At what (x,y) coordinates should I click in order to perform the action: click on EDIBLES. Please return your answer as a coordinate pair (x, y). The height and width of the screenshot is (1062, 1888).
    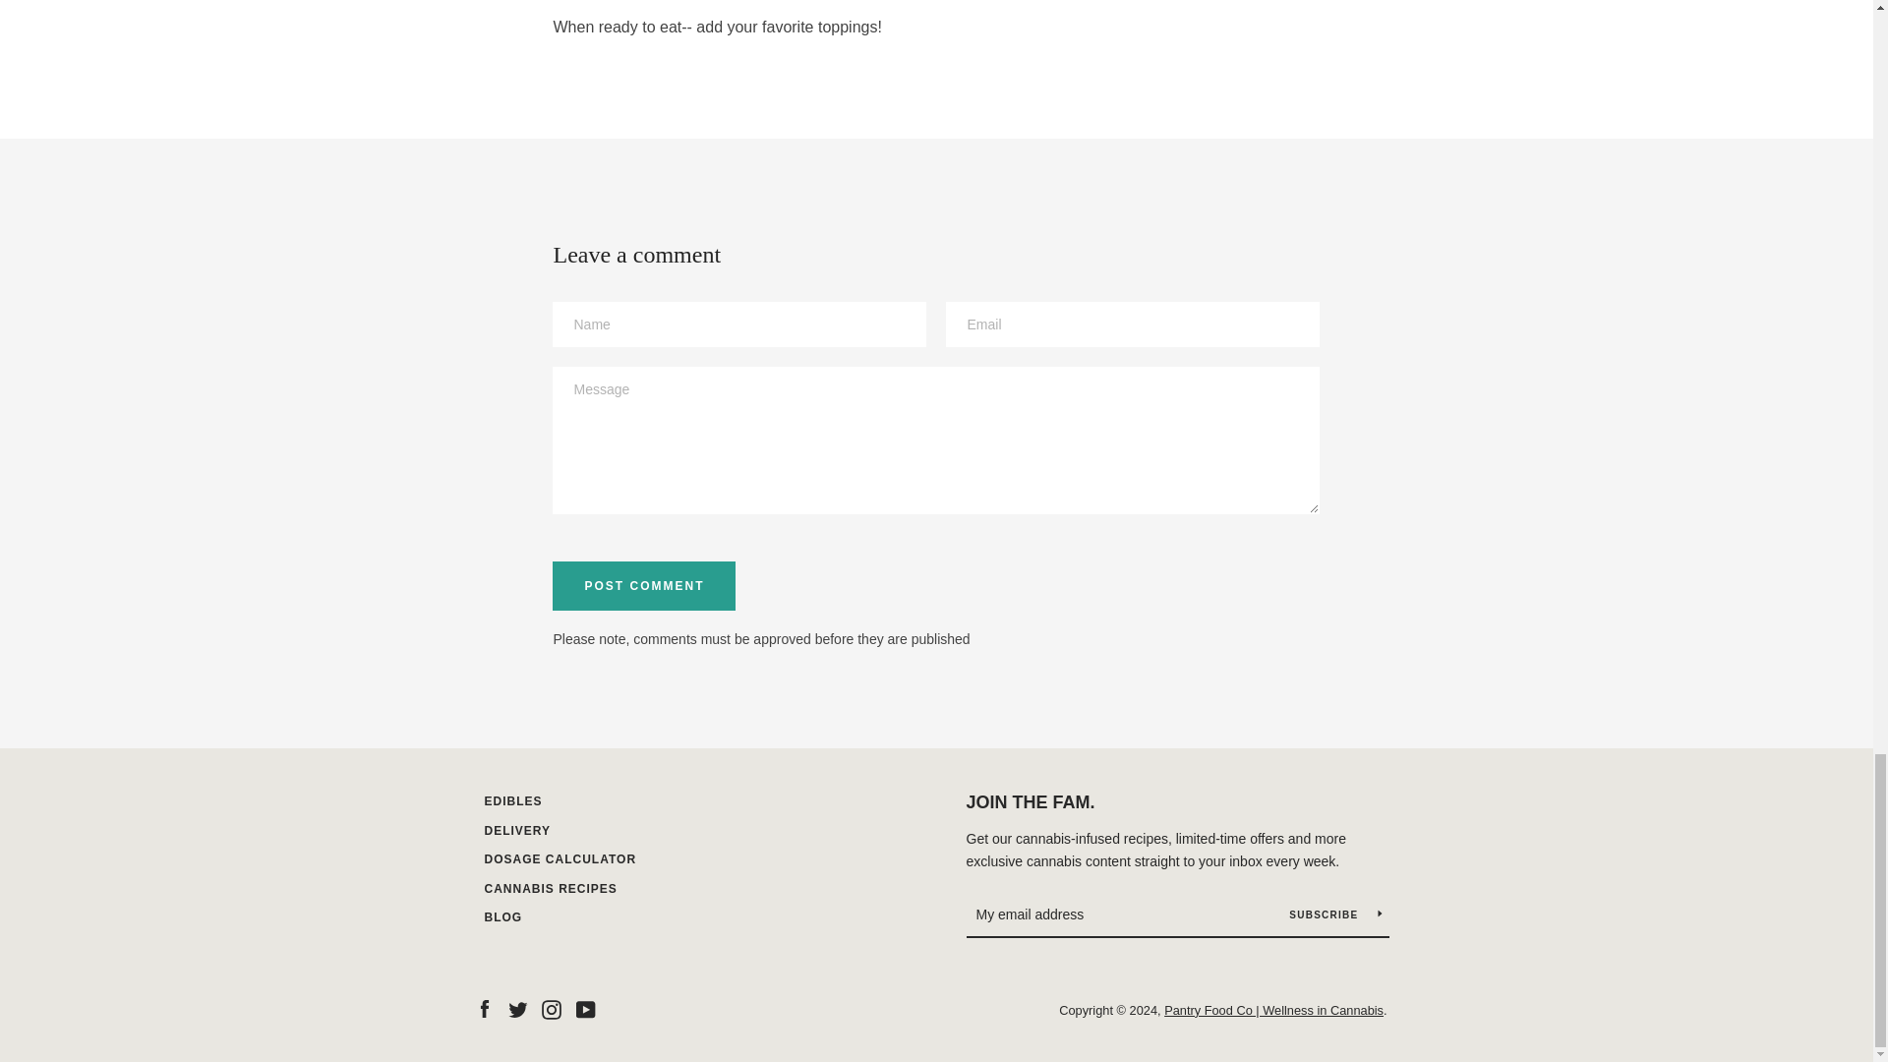
    Looking at the image, I should click on (512, 800).